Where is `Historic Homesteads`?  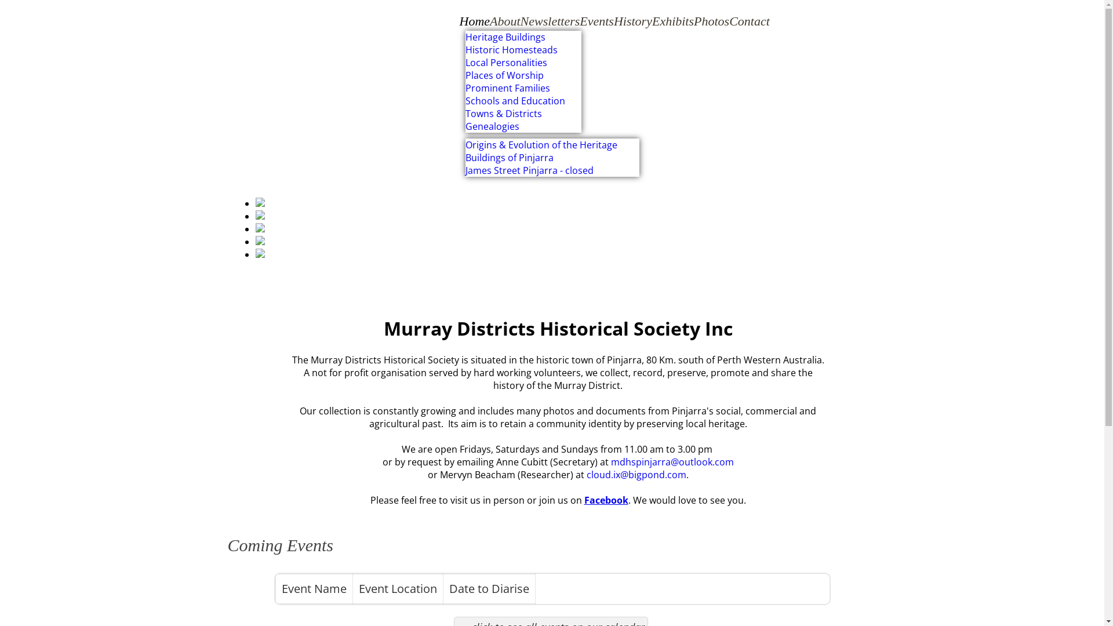 Historic Homesteads is located at coordinates (511, 50).